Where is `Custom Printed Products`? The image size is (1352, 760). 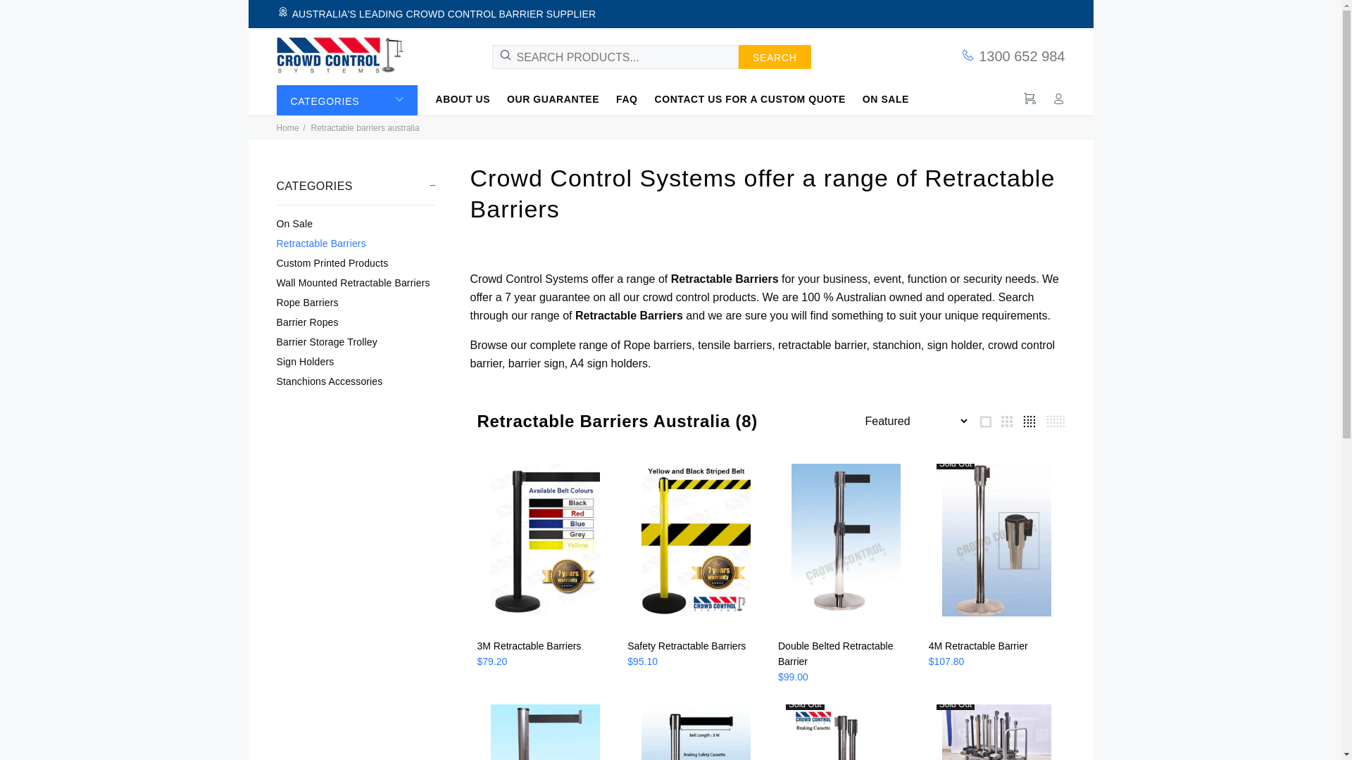 Custom Printed Products is located at coordinates (355, 263).